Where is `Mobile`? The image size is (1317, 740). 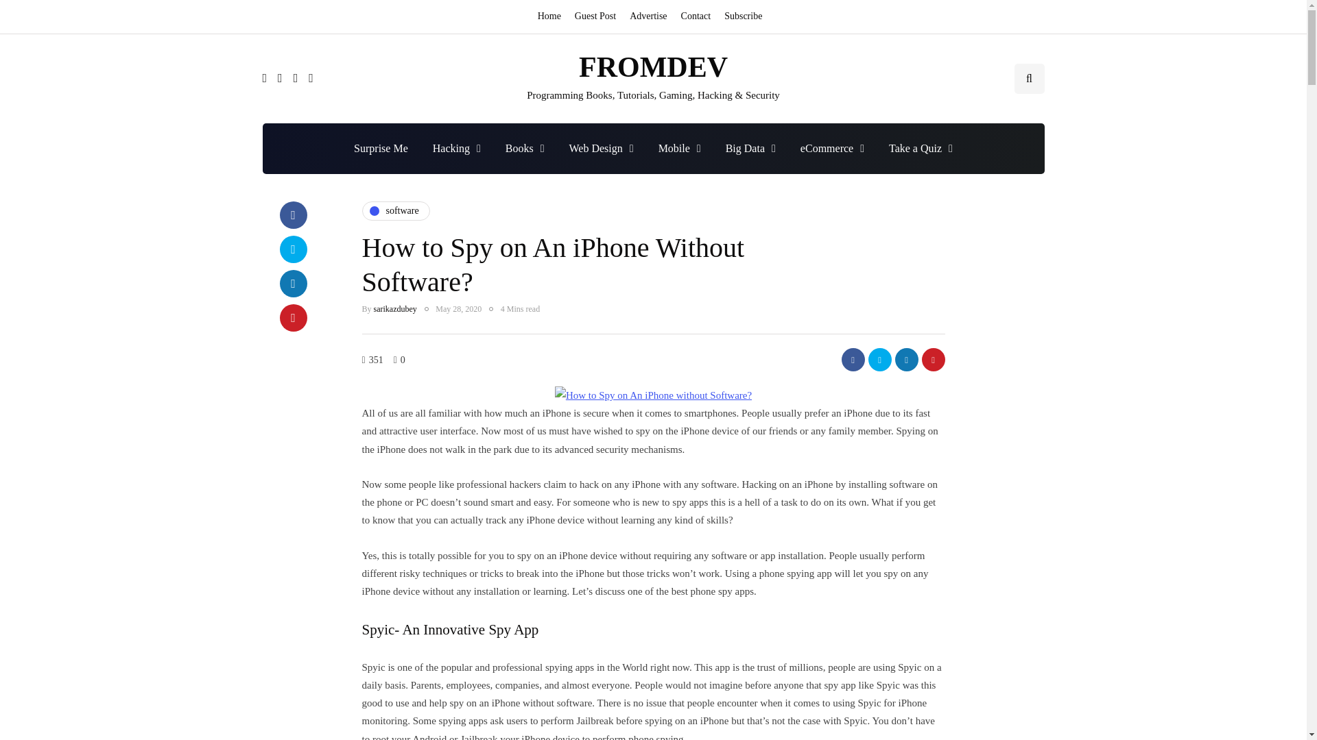
Mobile is located at coordinates (680, 148).